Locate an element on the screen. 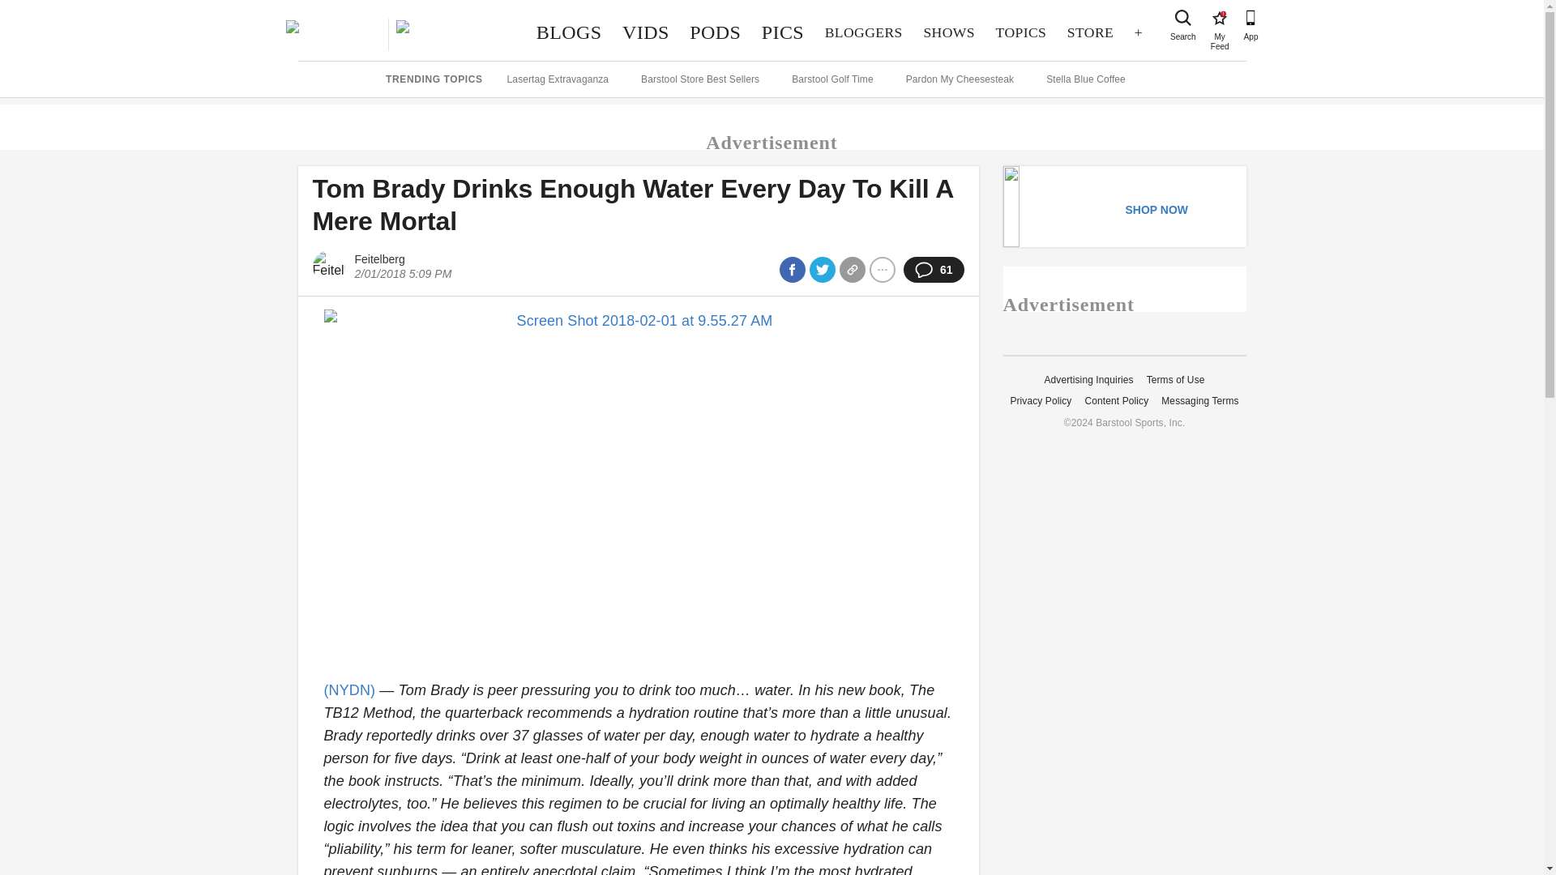  SHOWS is located at coordinates (949, 32).